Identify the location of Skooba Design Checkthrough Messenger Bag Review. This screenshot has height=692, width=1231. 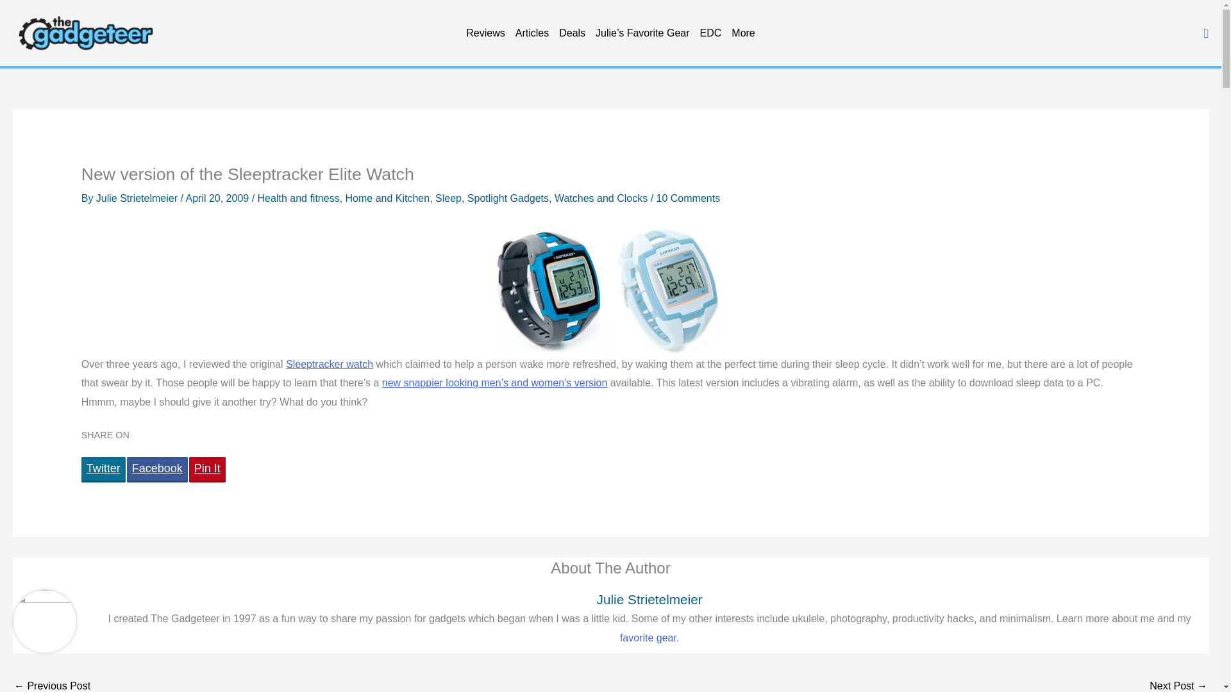
(1178, 684).